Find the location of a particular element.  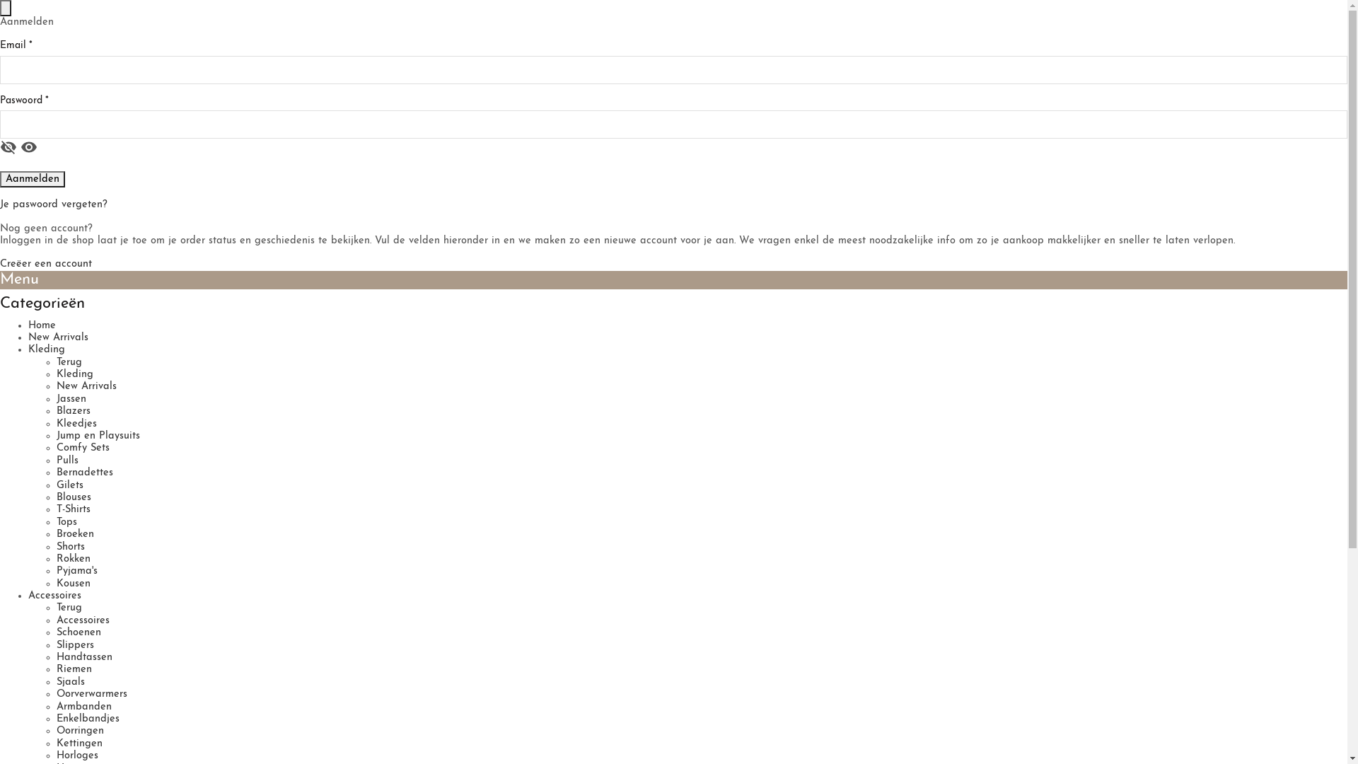

Riemen is located at coordinates (74, 669).